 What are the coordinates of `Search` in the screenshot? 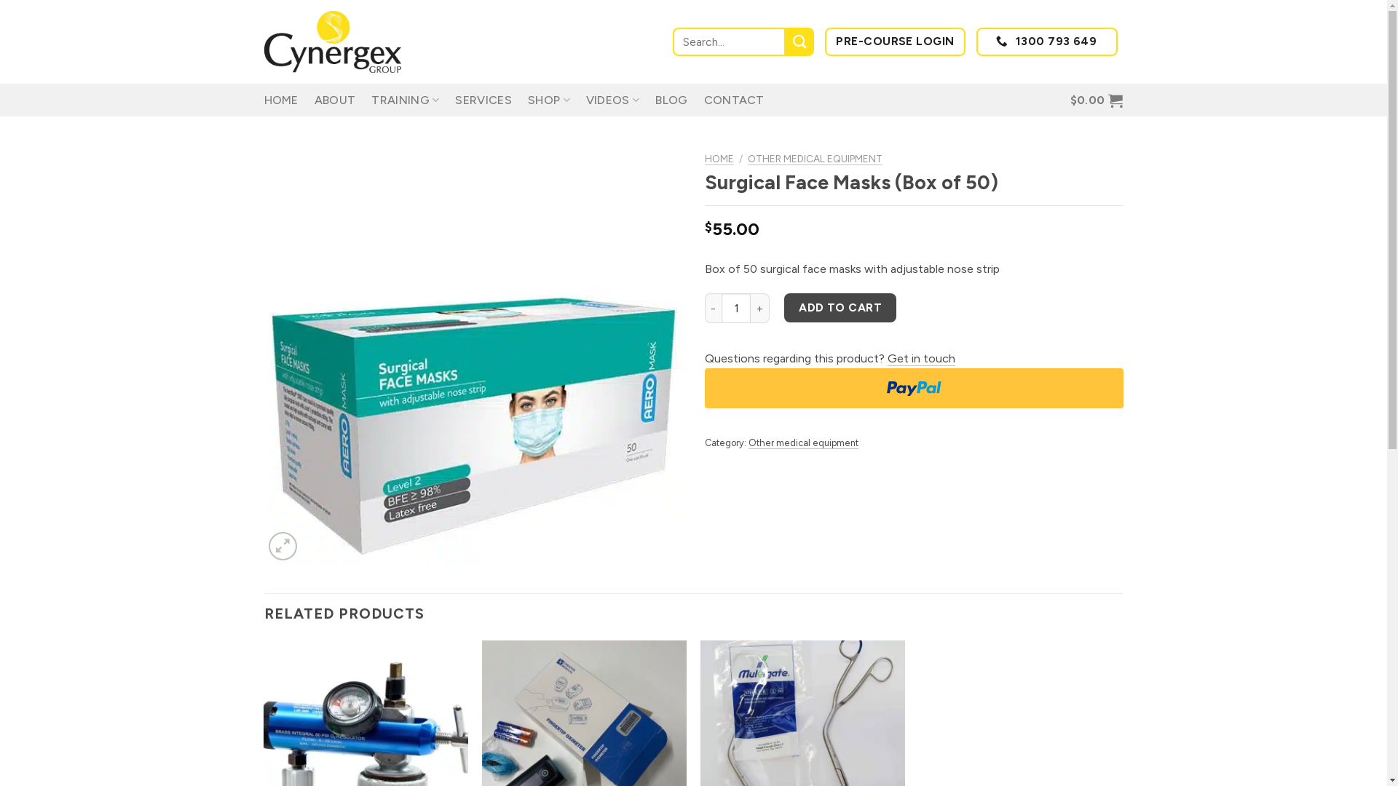 It's located at (799, 42).